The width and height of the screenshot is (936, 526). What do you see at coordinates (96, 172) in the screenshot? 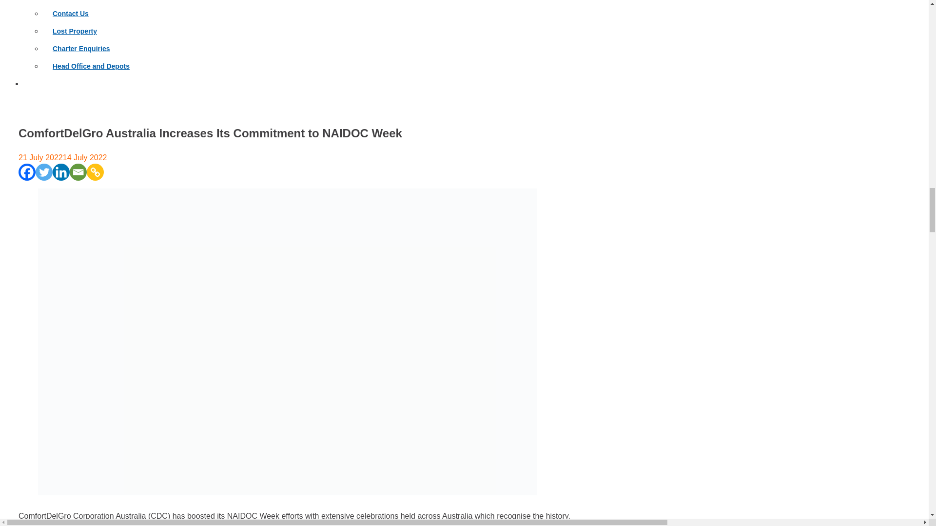
I see `Copy Link` at bounding box center [96, 172].